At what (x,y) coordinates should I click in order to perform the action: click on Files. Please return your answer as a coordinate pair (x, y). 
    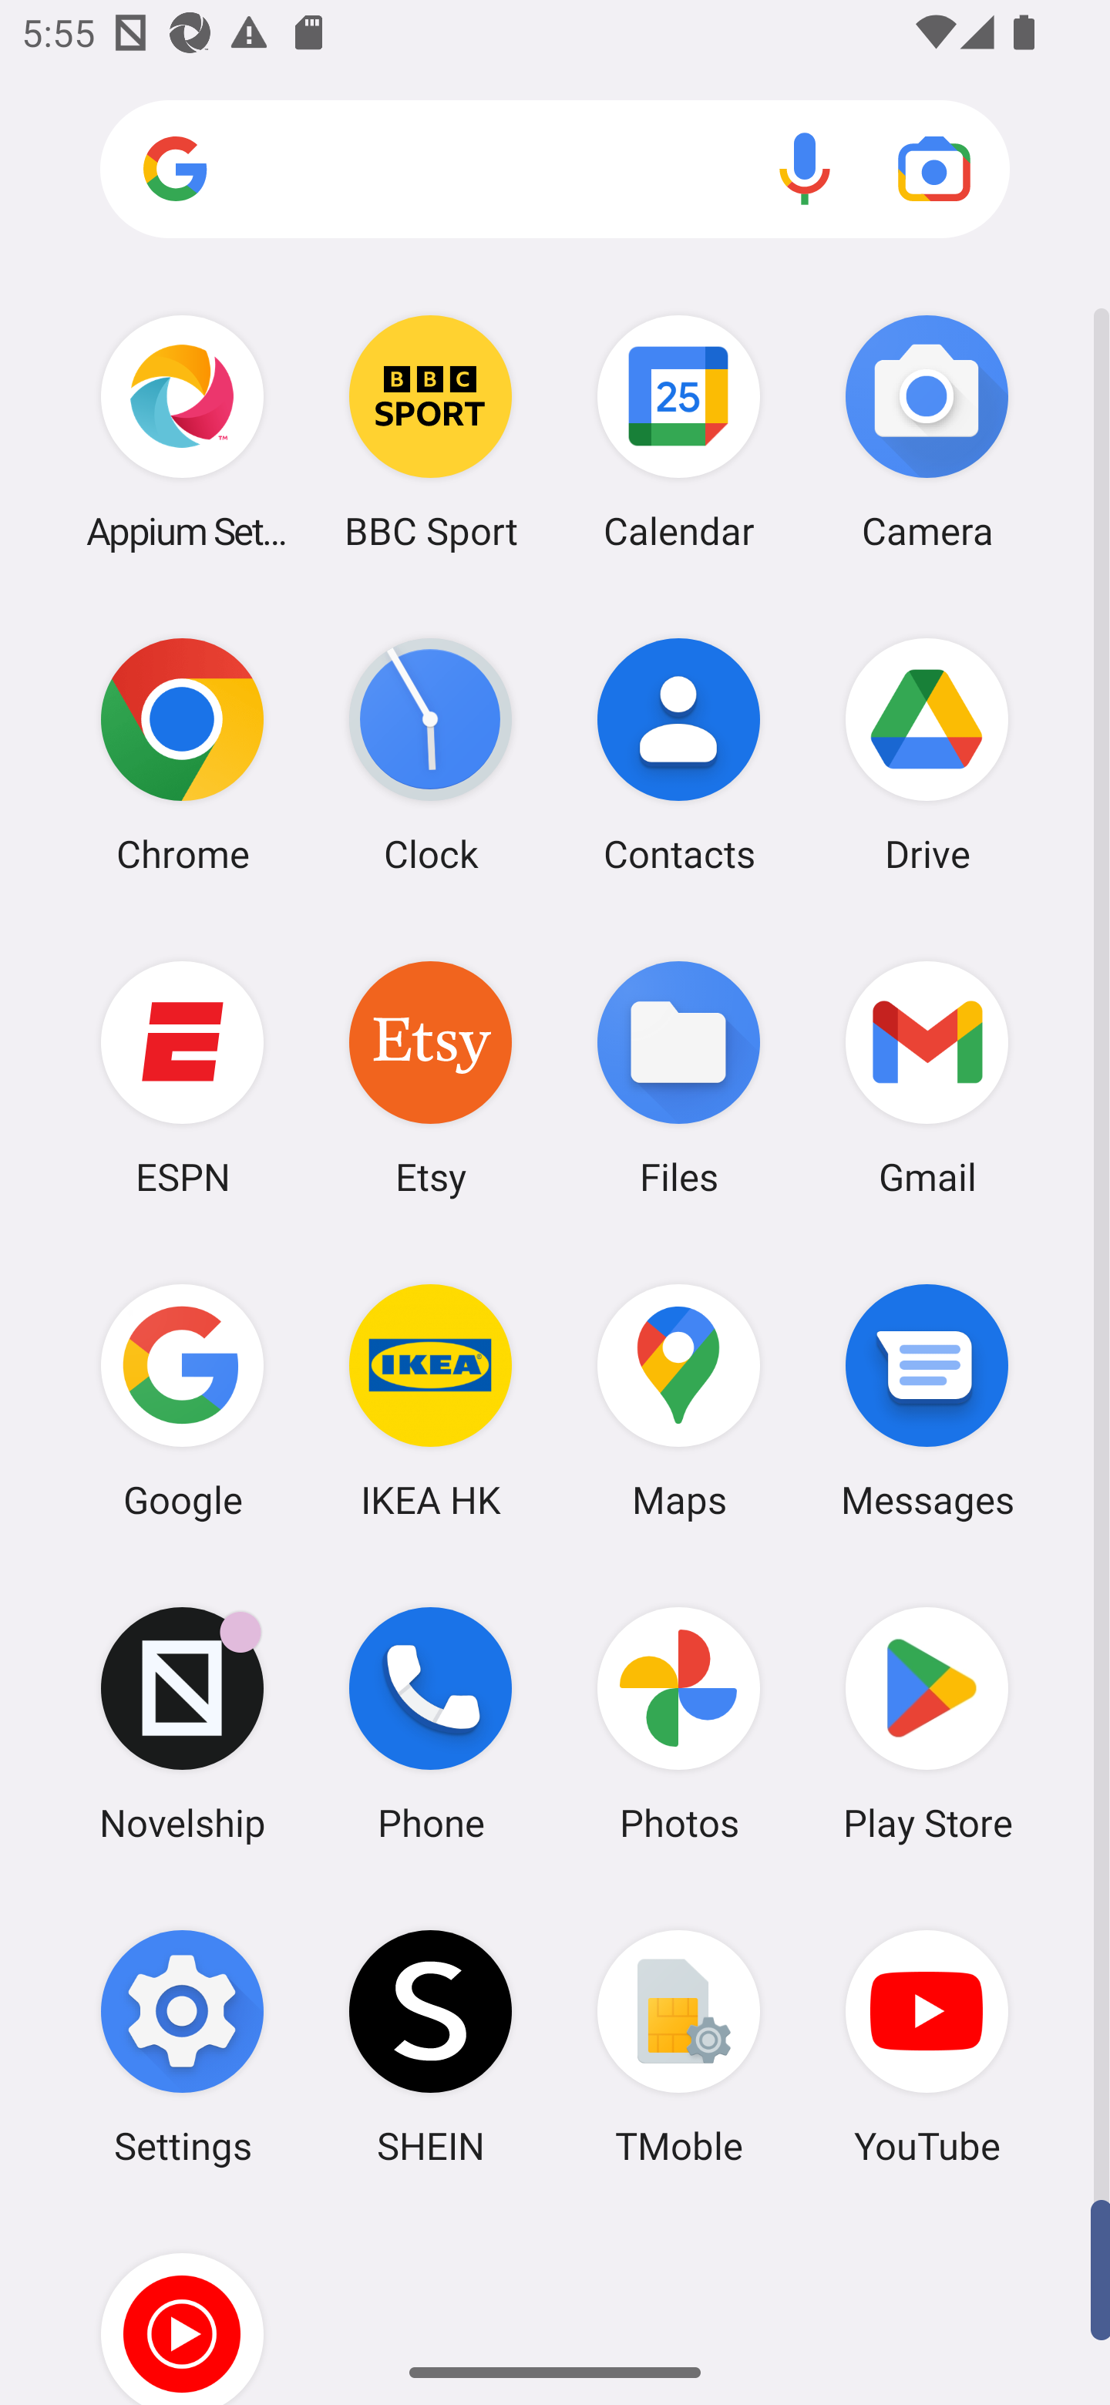
    Looking at the image, I should click on (679, 1077).